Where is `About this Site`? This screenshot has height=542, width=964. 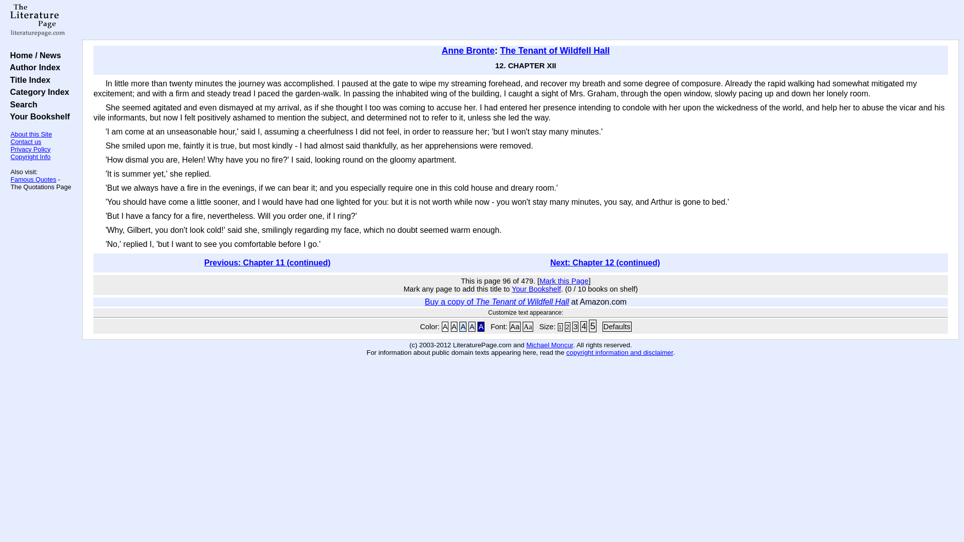
About this Site is located at coordinates (31, 134).